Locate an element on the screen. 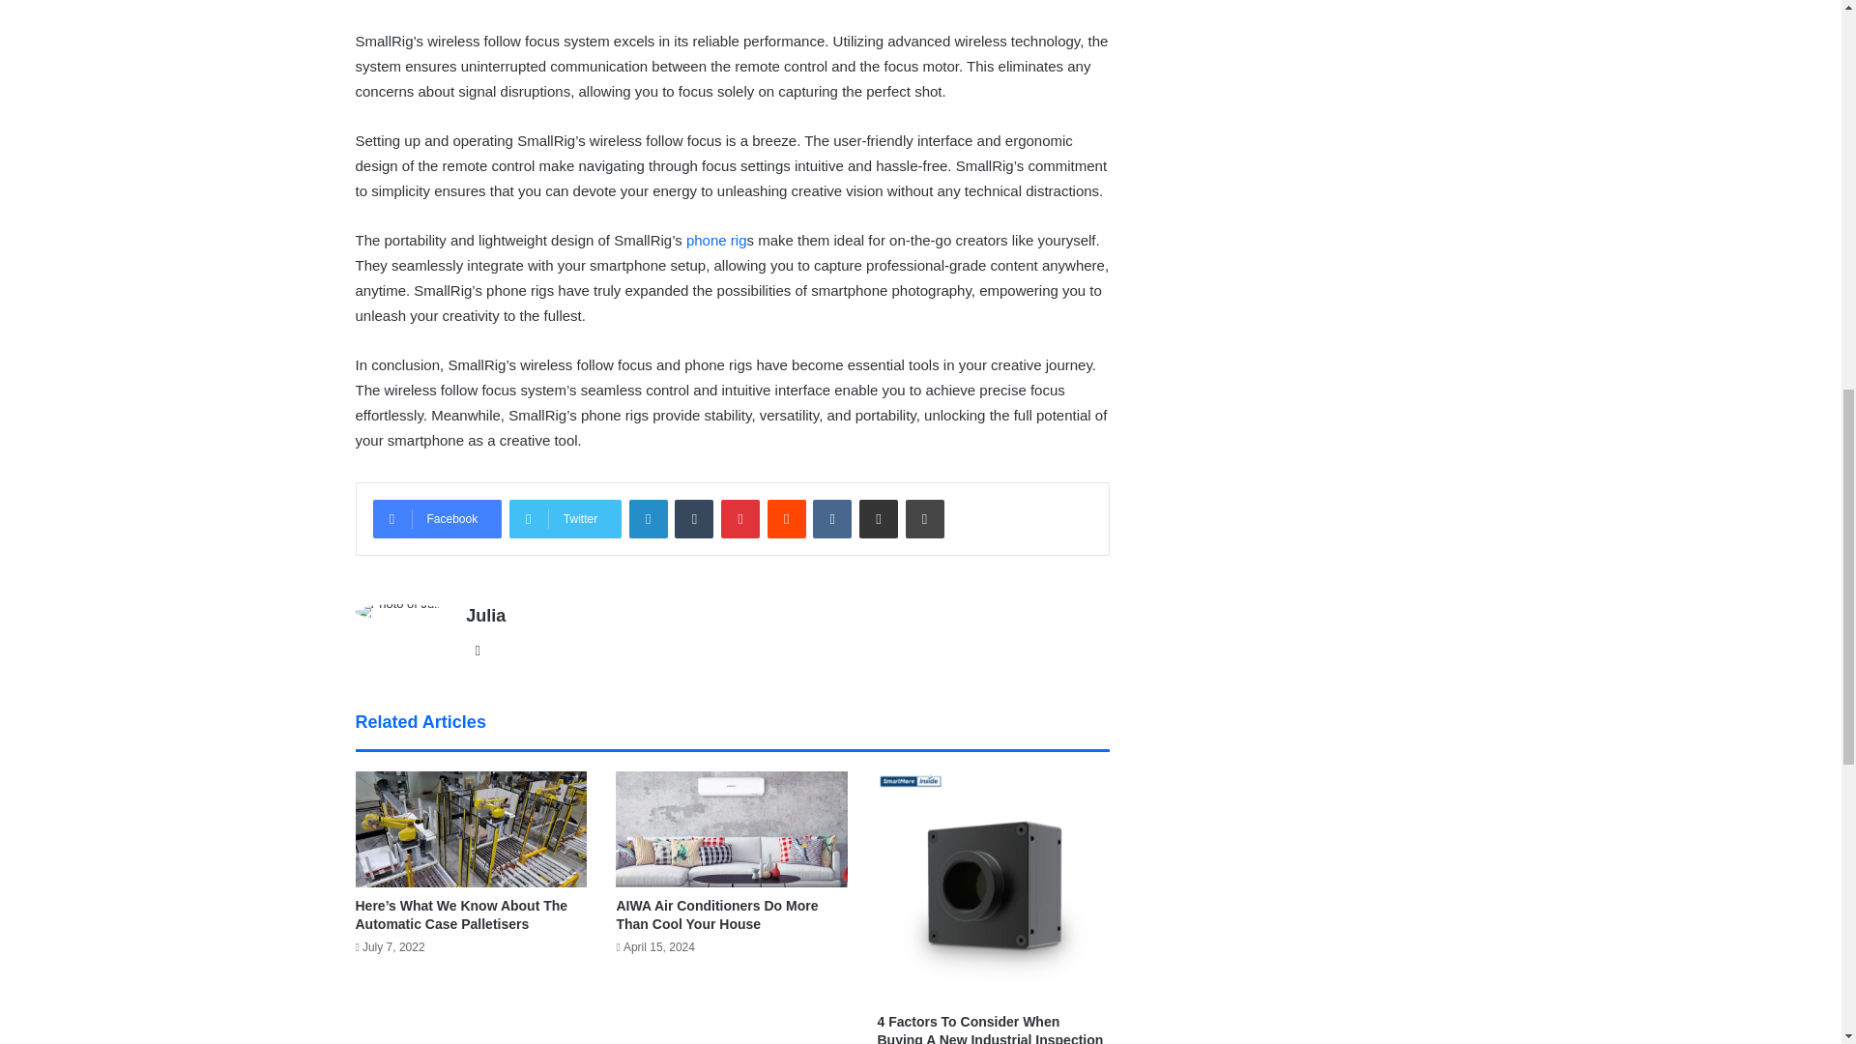 The image size is (1856, 1044). VKontakte is located at coordinates (831, 519).